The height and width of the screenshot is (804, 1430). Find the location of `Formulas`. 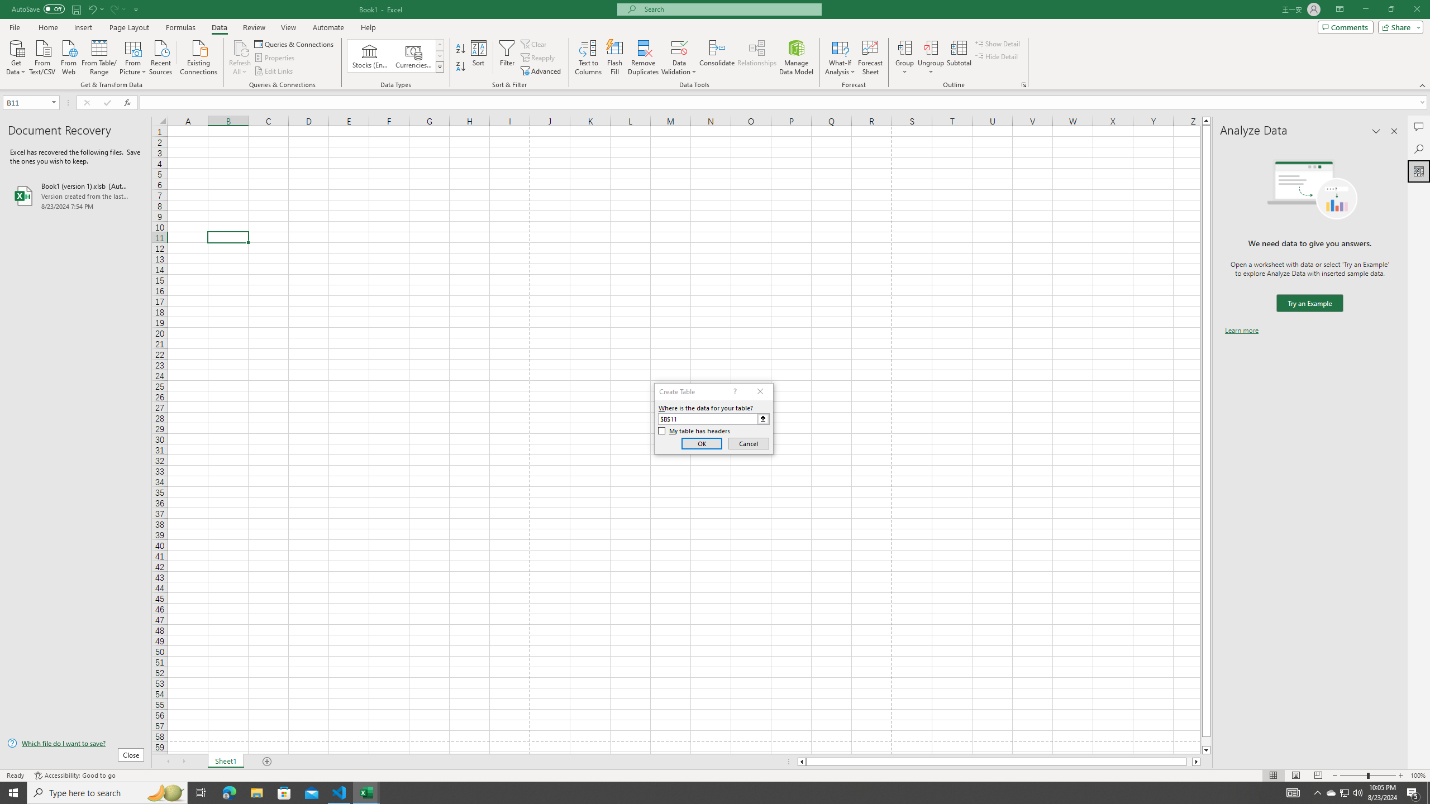

Formulas is located at coordinates (182, 27).